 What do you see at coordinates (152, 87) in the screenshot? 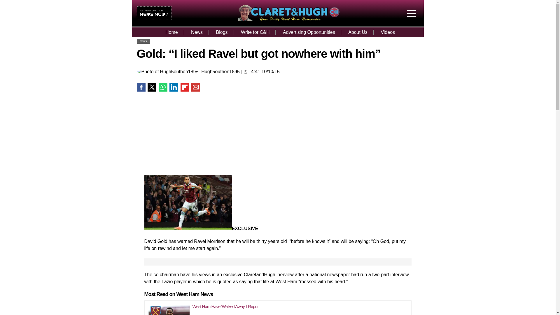
I see `share on Twitter` at bounding box center [152, 87].